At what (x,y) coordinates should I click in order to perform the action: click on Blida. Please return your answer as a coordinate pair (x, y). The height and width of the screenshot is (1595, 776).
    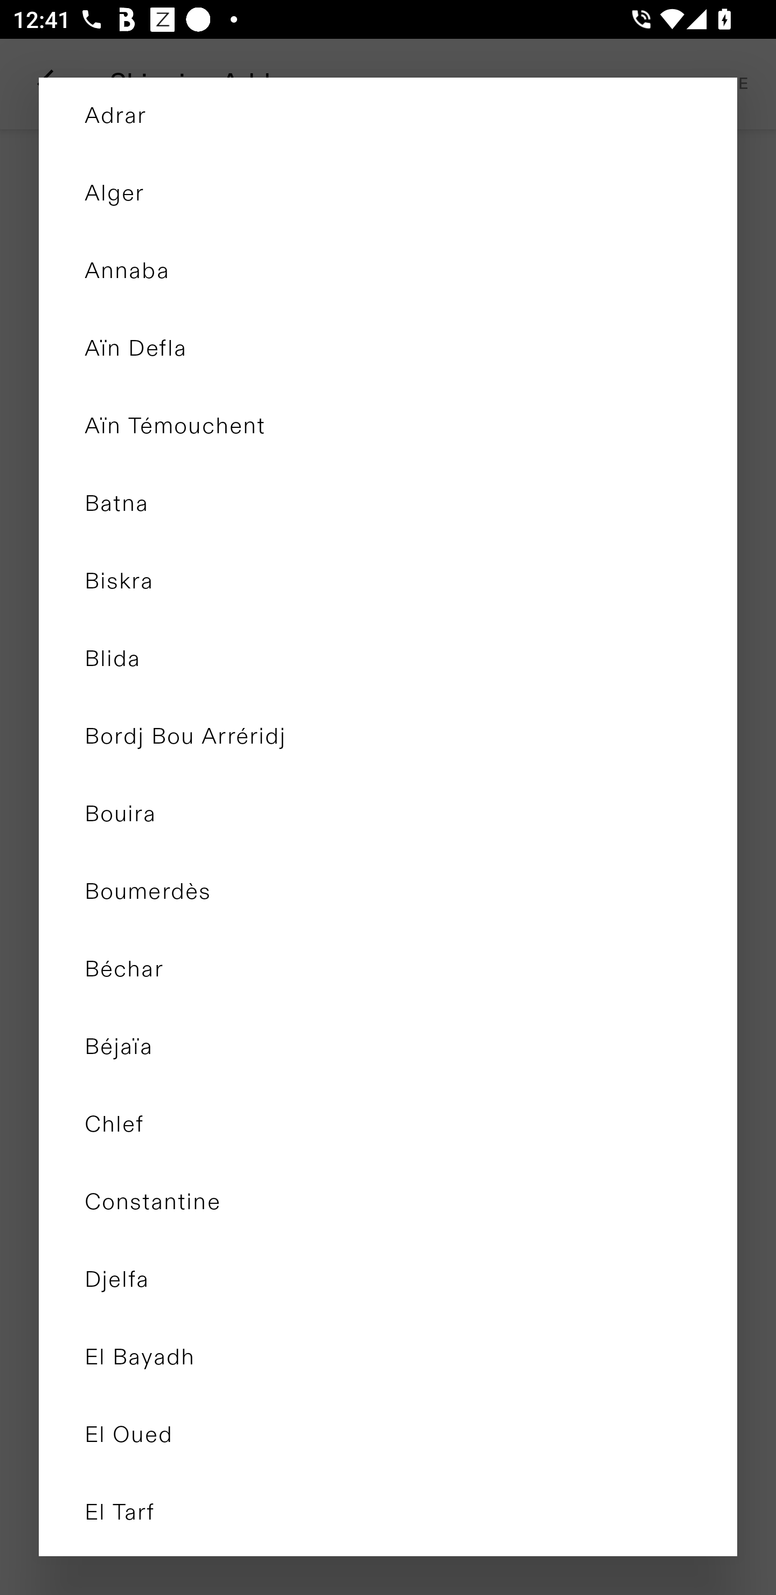
    Looking at the image, I should click on (388, 660).